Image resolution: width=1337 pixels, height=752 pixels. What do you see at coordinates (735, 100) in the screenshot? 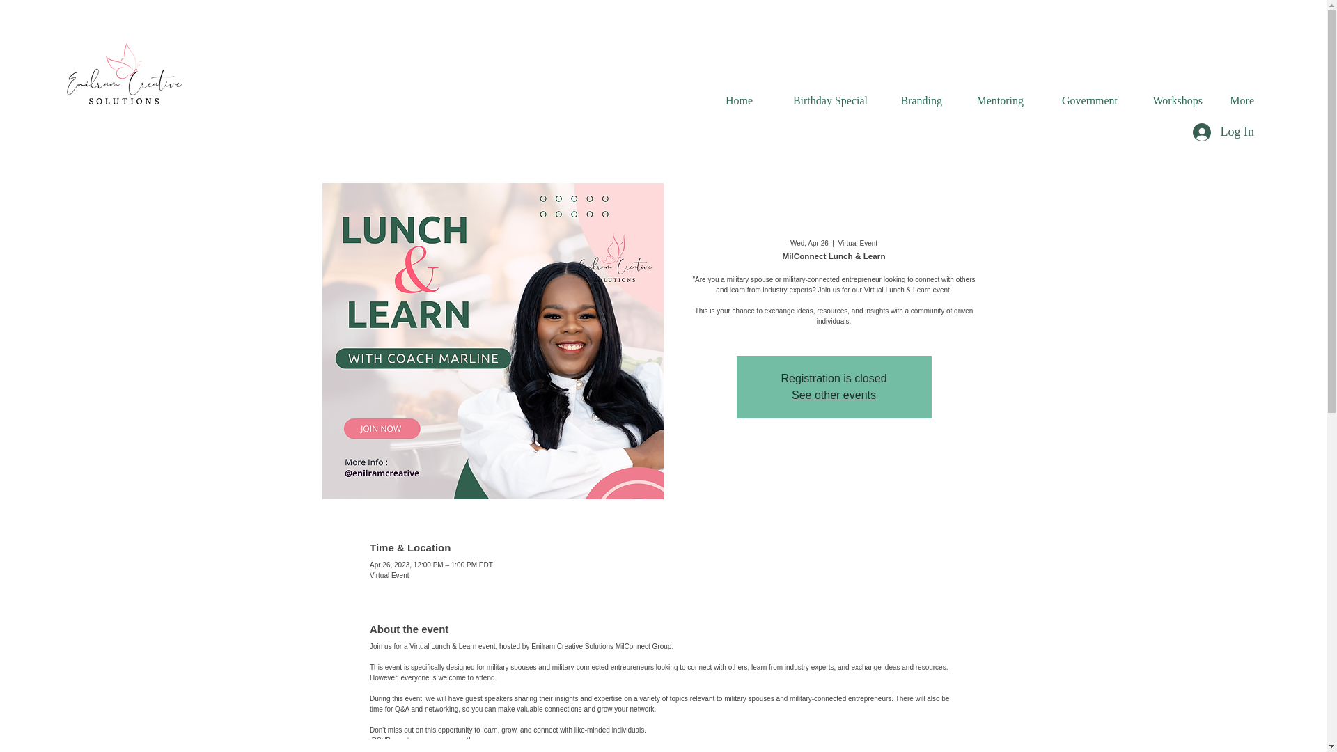
I see `Home` at bounding box center [735, 100].